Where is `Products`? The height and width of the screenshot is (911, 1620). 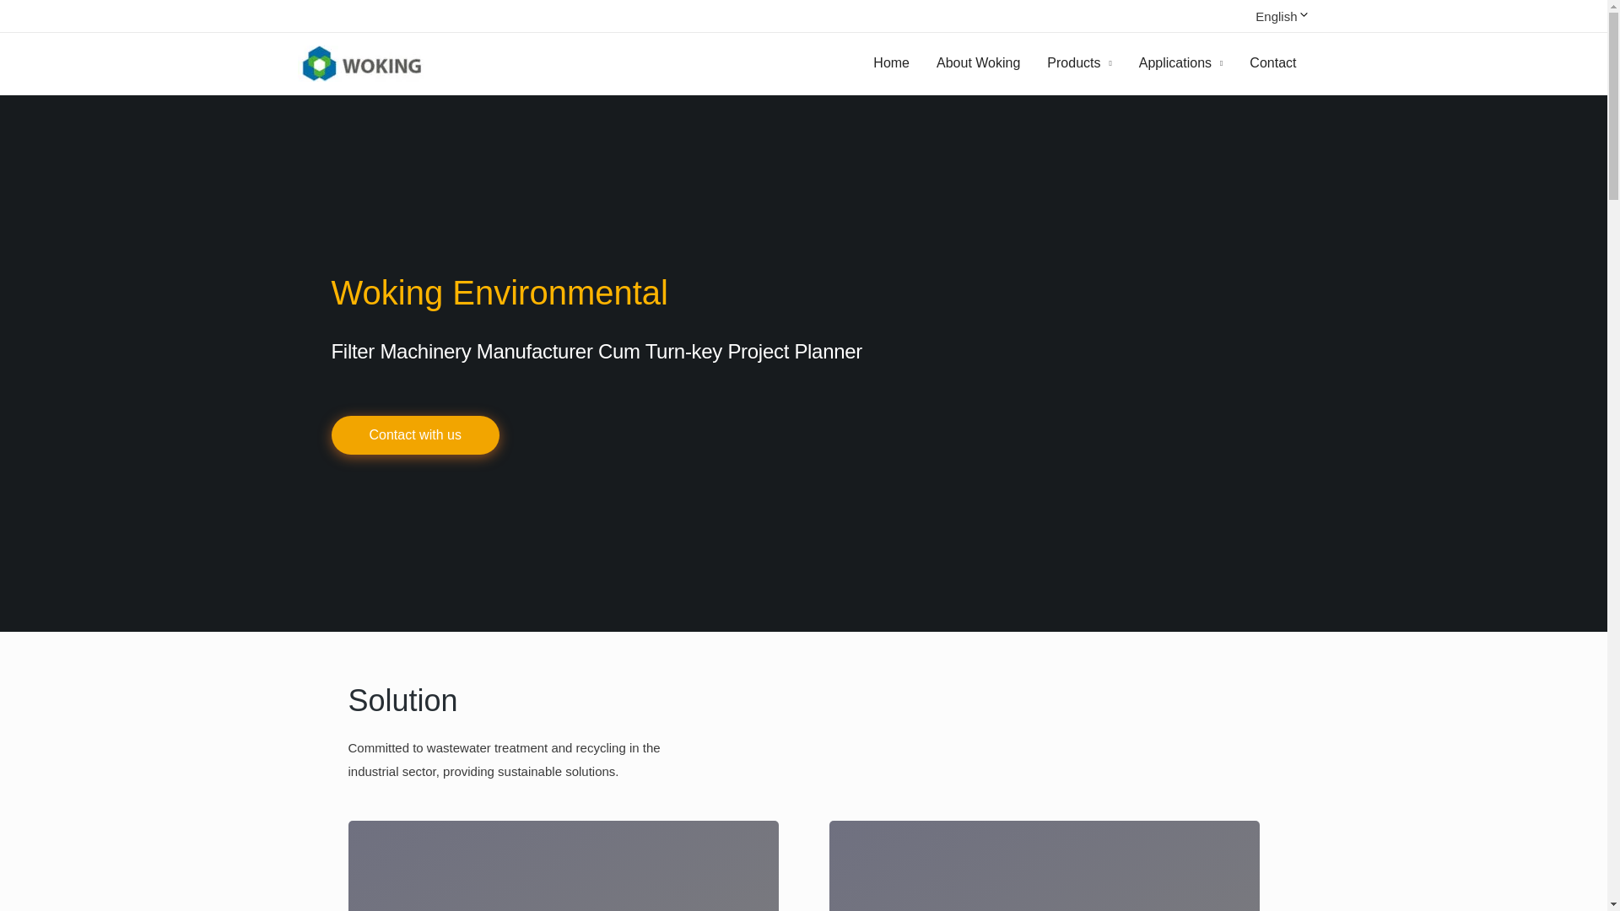 Products is located at coordinates (1078, 62).